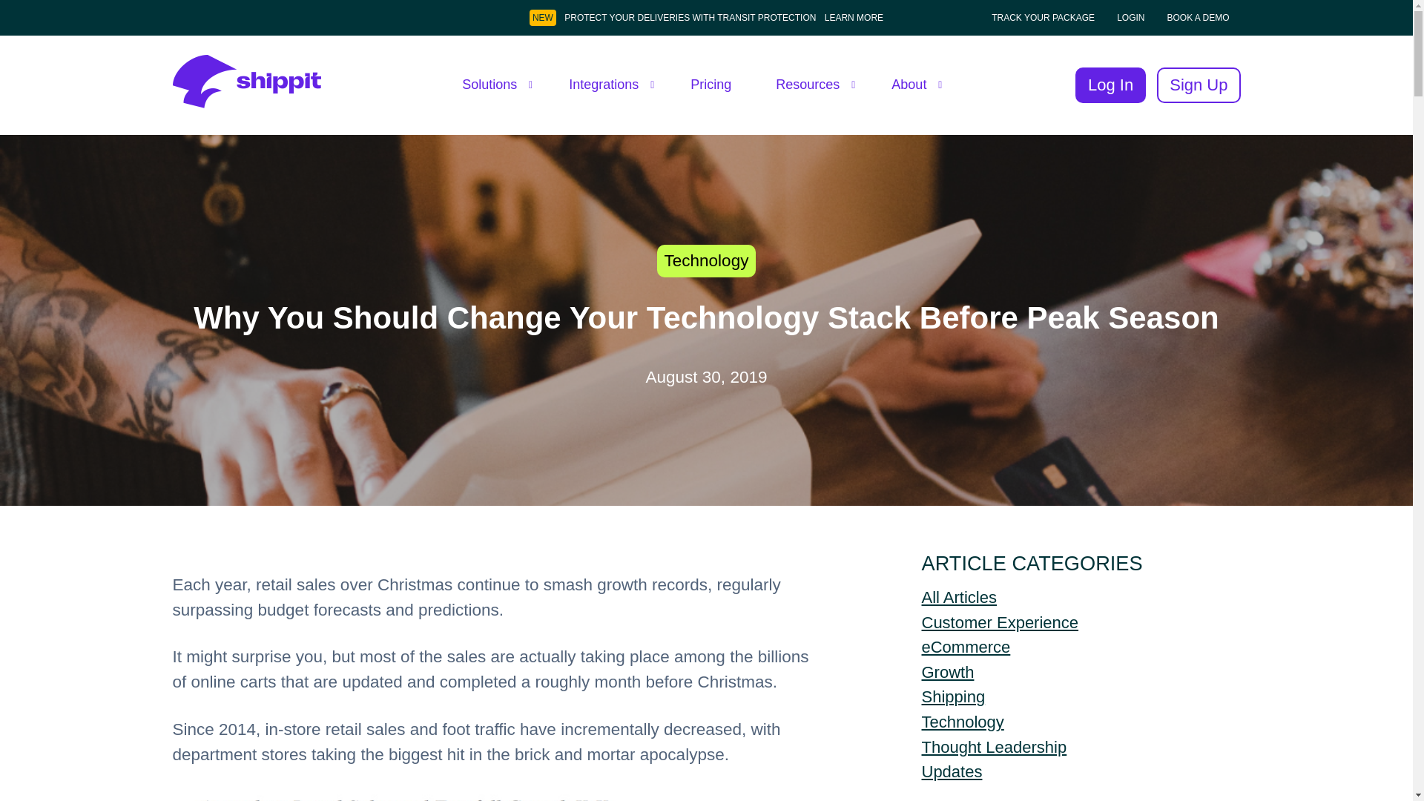 This screenshot has height=801, width=1424. Describe the element at coordinates (1131, 18) in the screenshot. I see `LOGIN` at that location.